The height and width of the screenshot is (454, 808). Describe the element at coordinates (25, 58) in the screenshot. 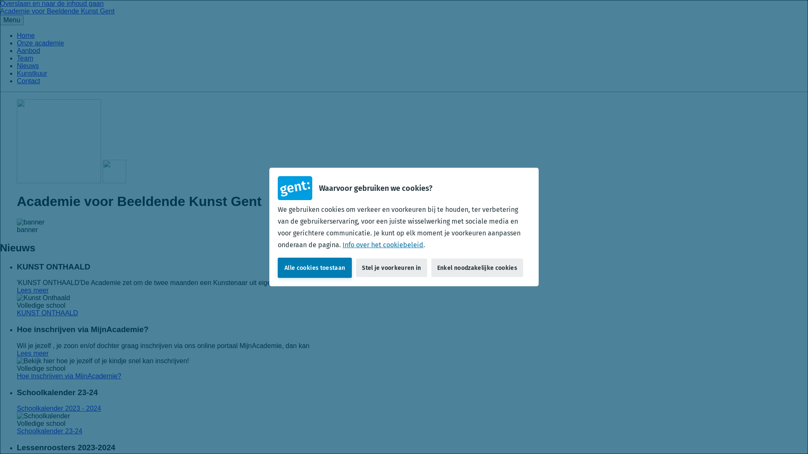

I see `Team` at that location.